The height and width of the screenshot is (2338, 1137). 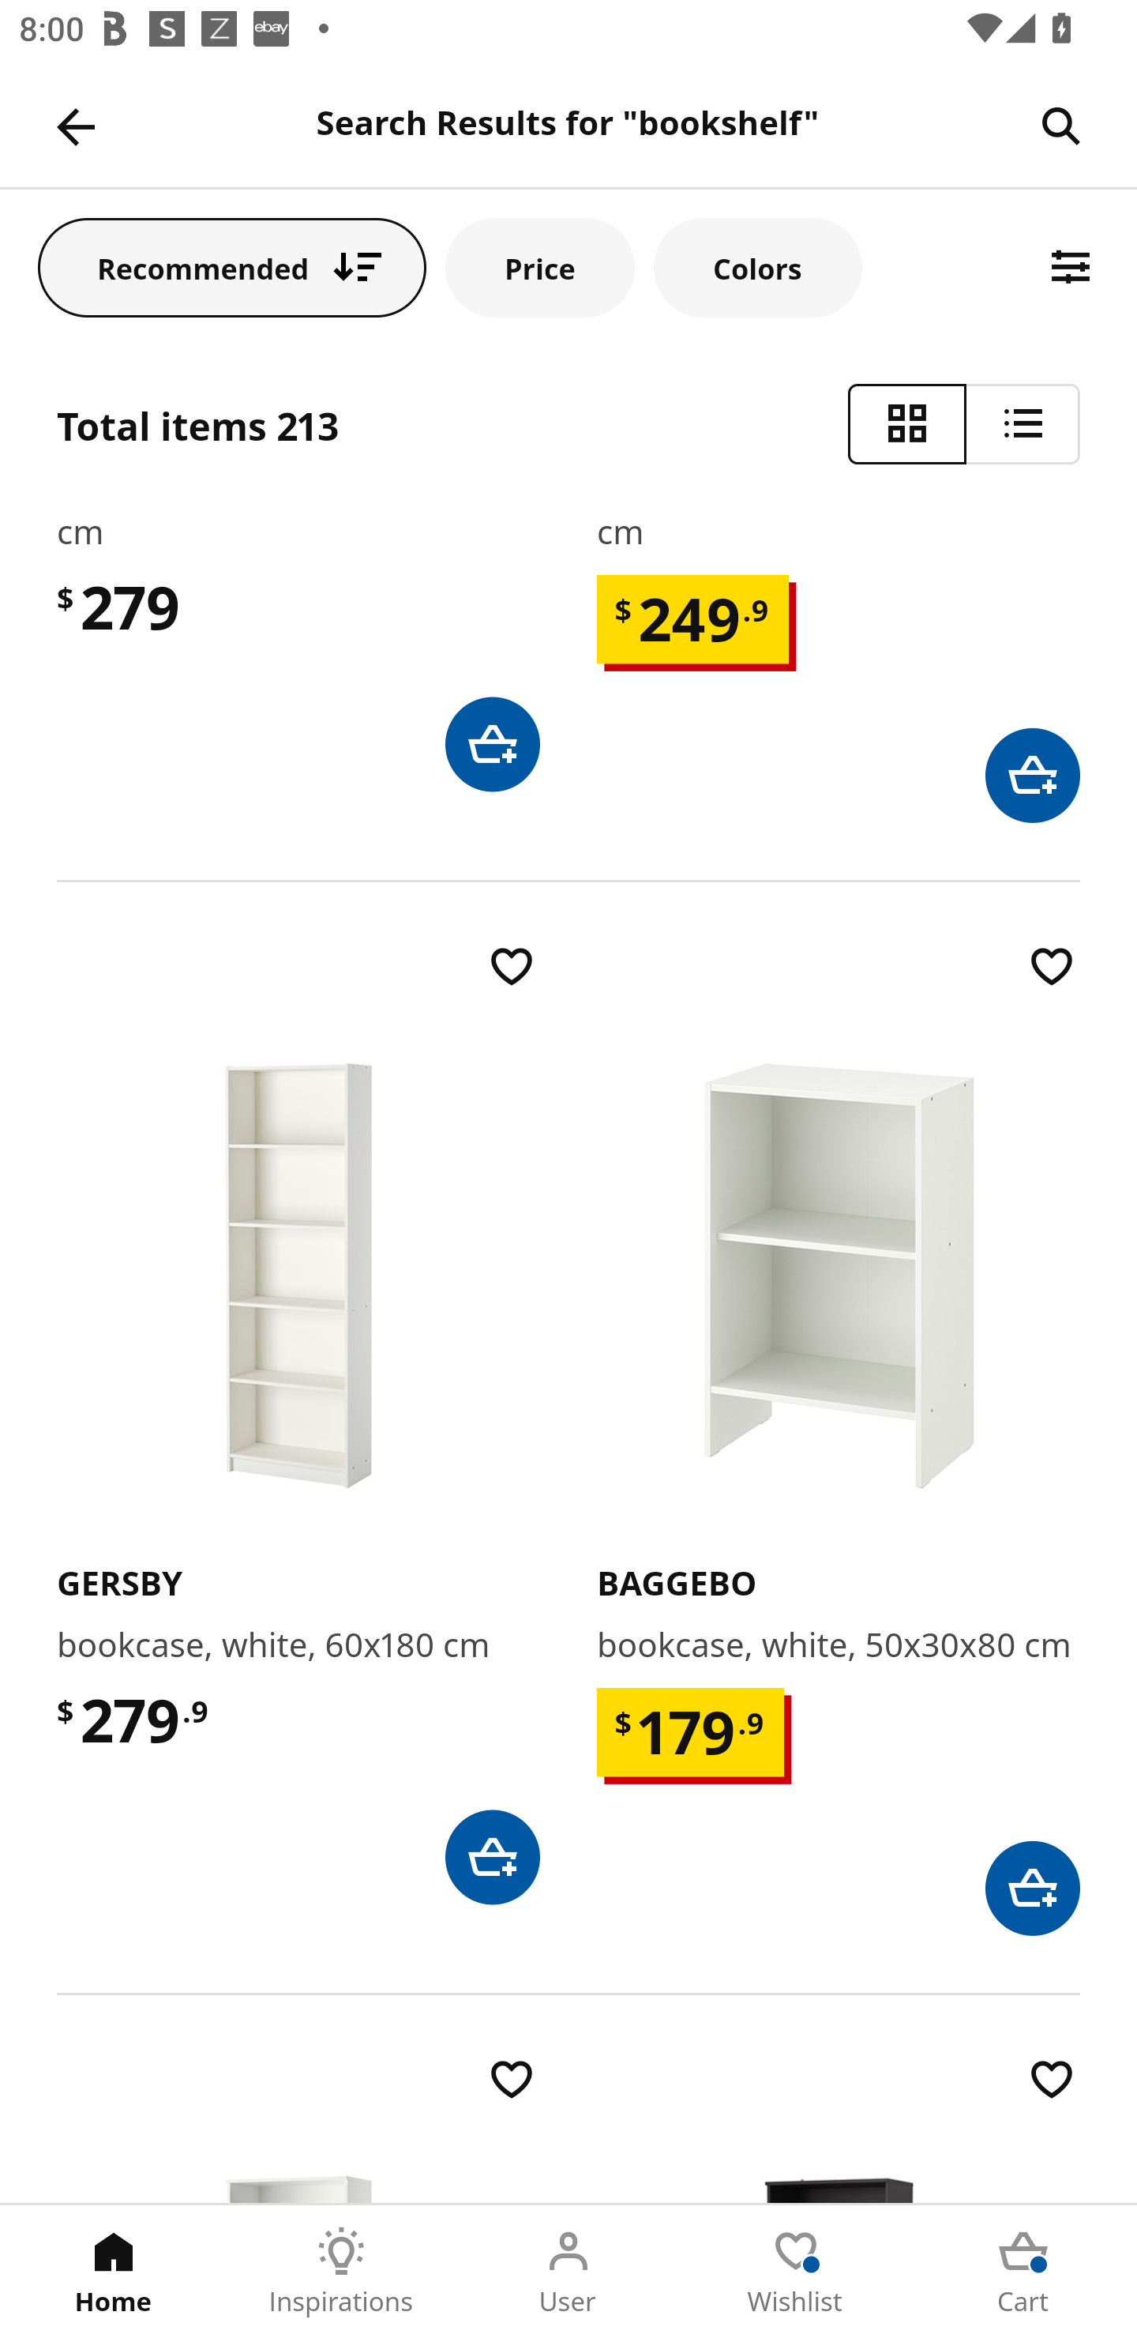 I want to click on Recommended, so click(x=232, y=267).